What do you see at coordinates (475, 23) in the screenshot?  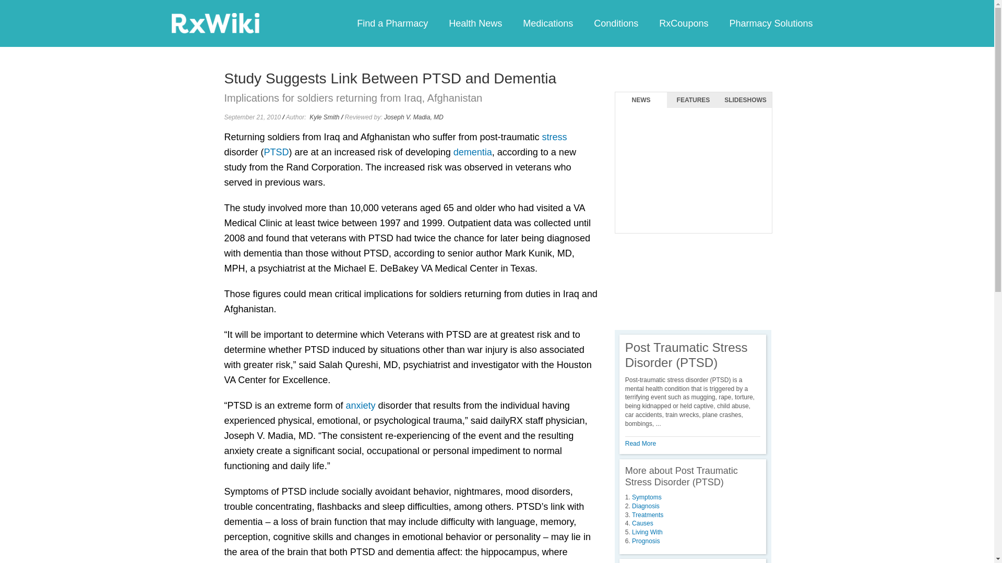 I see `Health News` at bounding box center [475, 23].